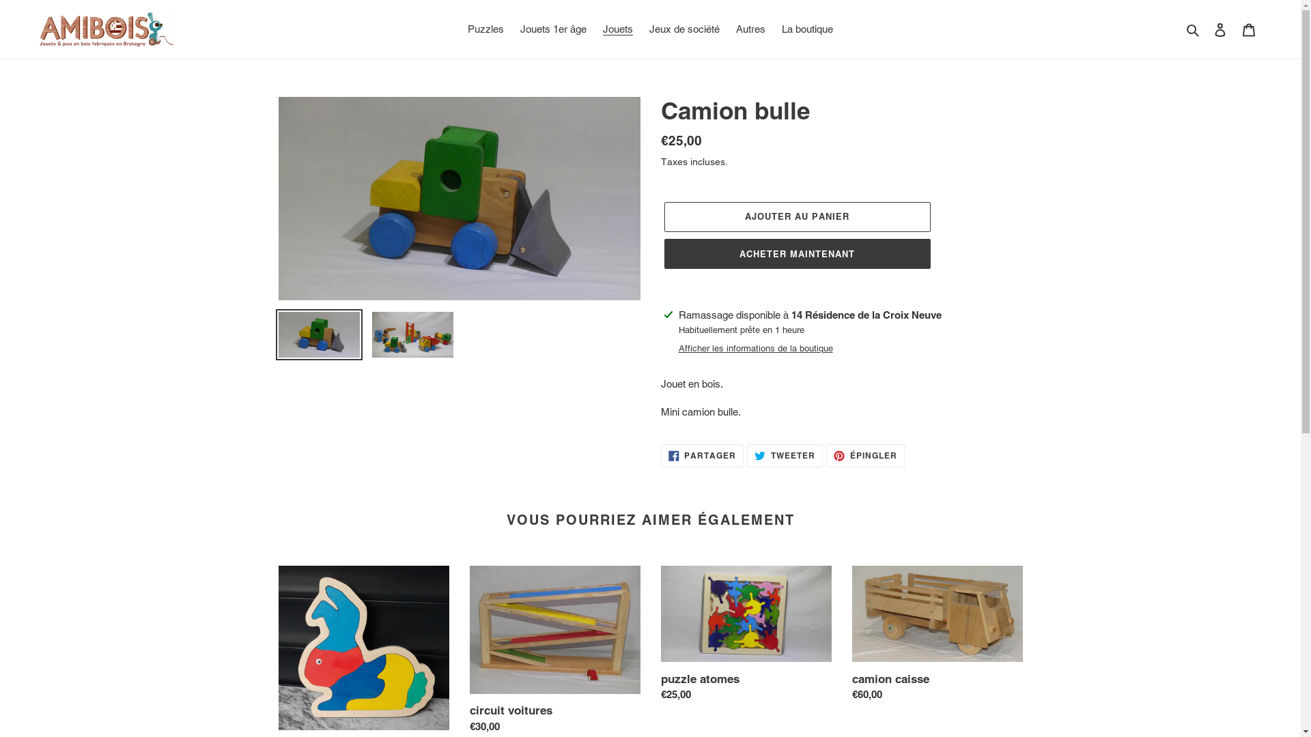 Image resolution: width=1311 pixels, height=737 pixels. What do you see at coordinates (703, 456) in the screenshot?
I see `PARTAGER
PARTAGER SUR FACEBOOK` at bounding box center [703, 456].